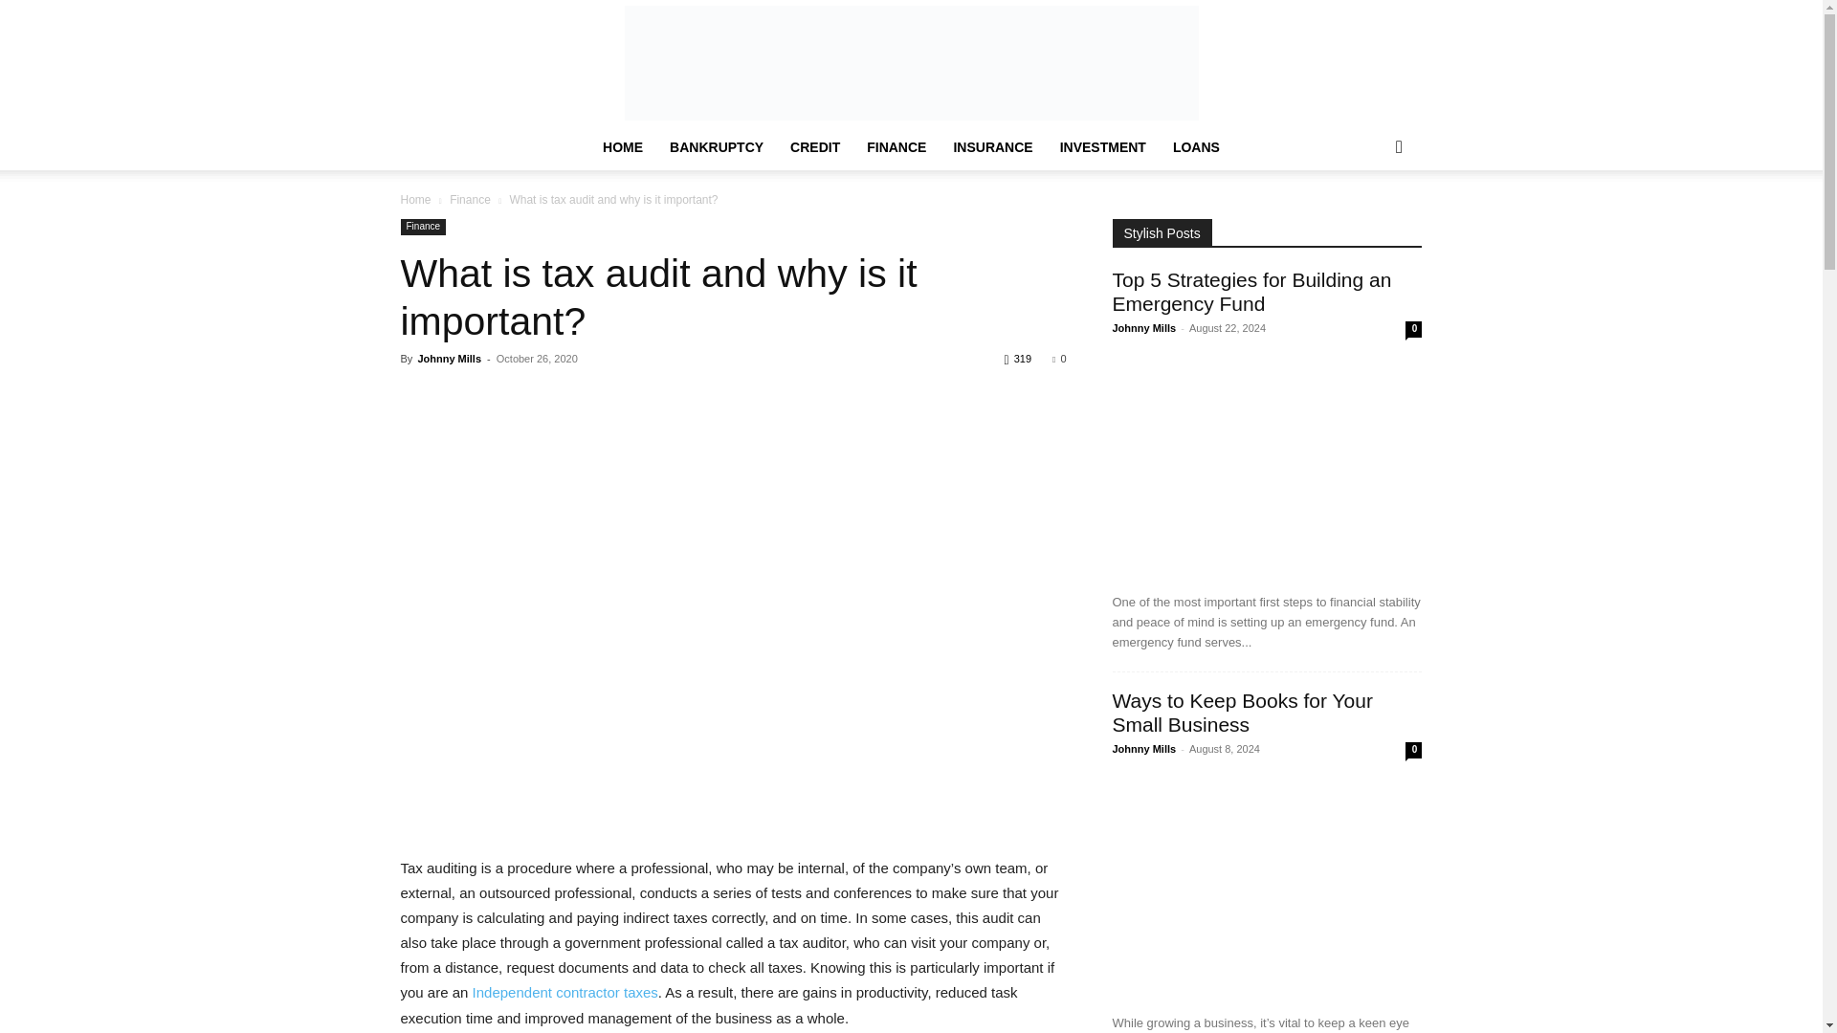  I want to click on Finance, so click(470, 199).